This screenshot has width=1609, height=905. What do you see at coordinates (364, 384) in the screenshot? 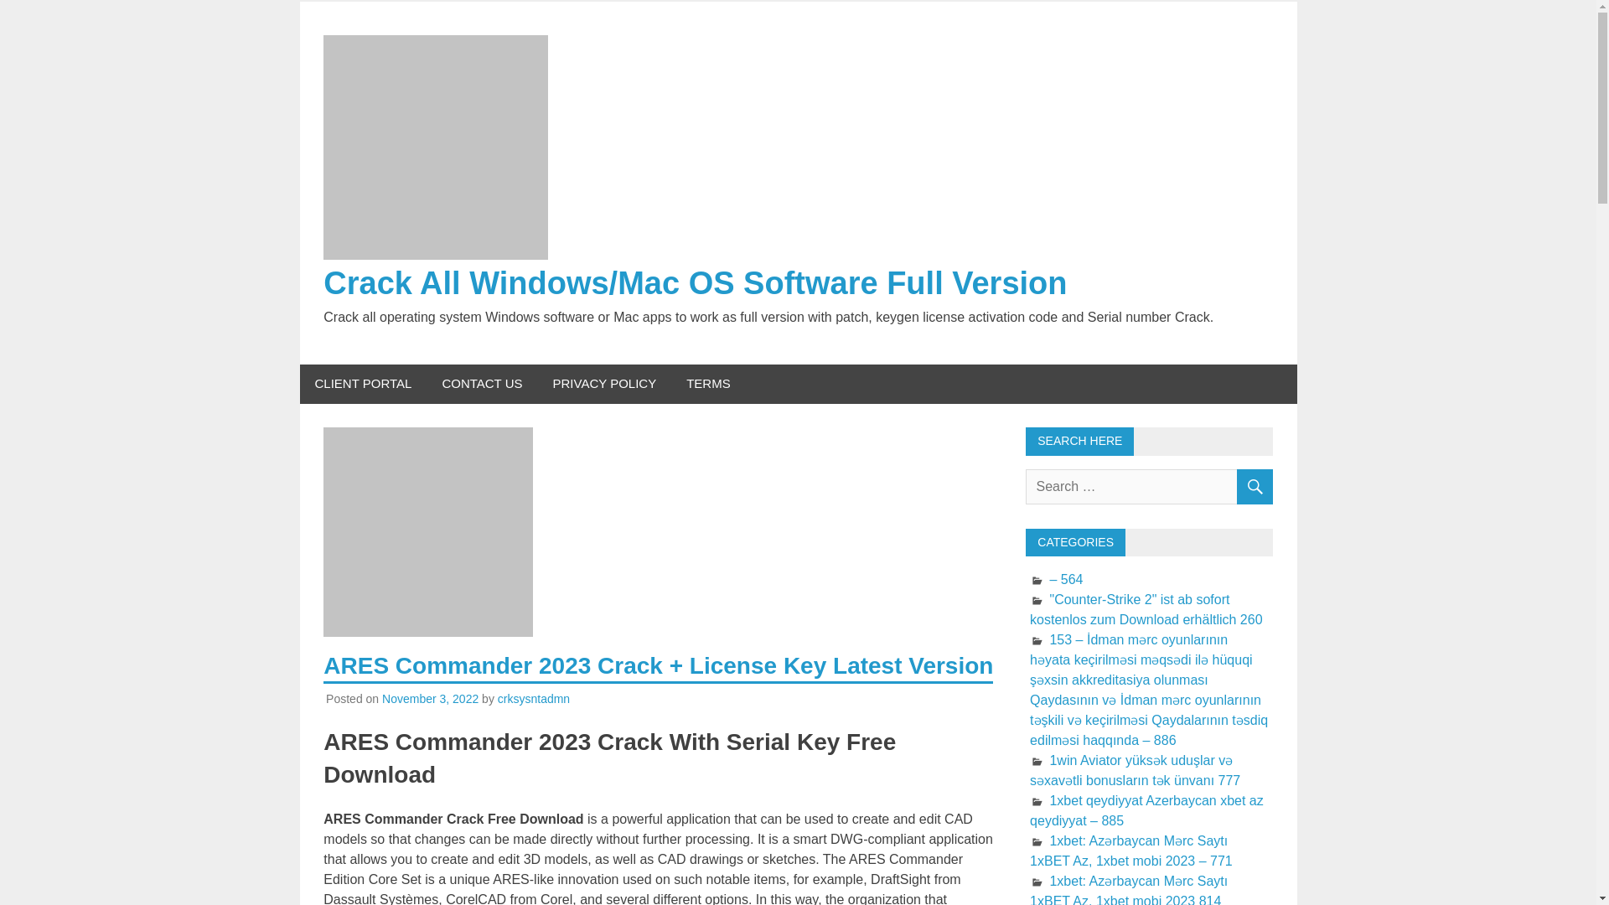
I see `CLIENT PORTAL` at bounding box center [364, 384].